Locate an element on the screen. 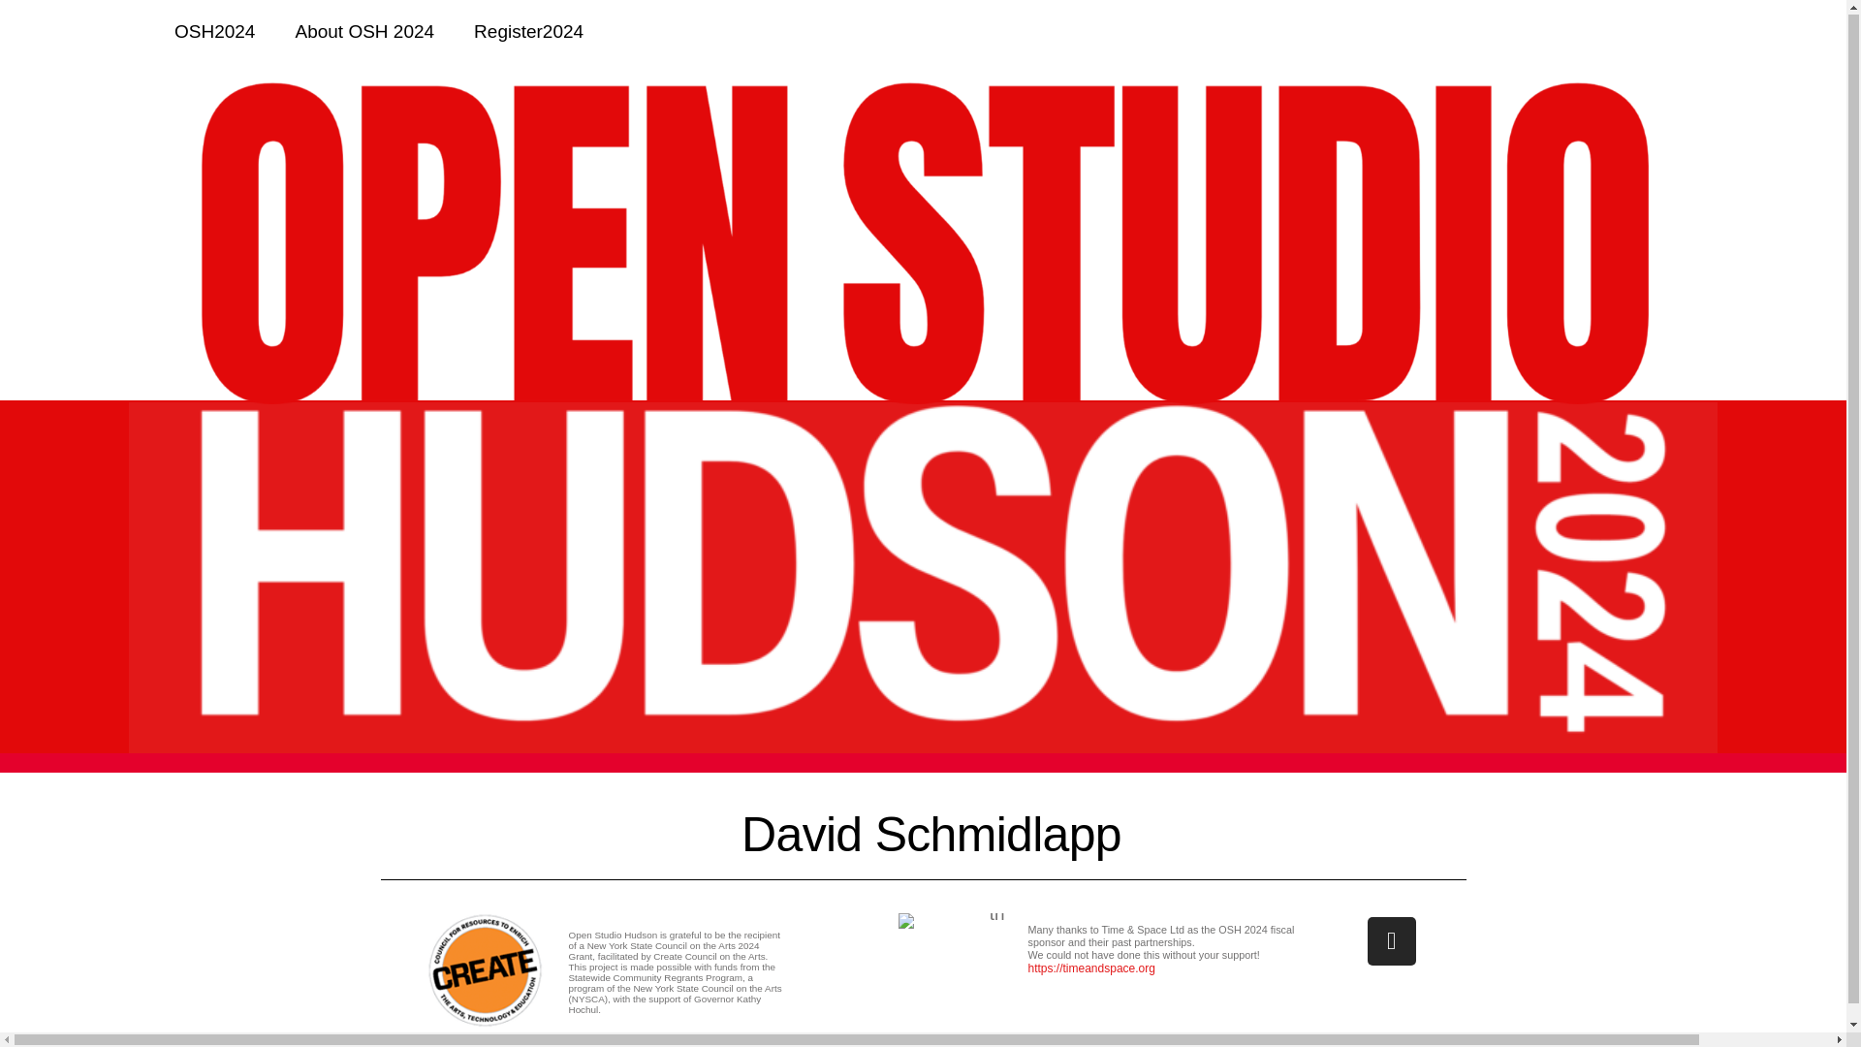  OSH2024 is located at coordinates (213, 31).